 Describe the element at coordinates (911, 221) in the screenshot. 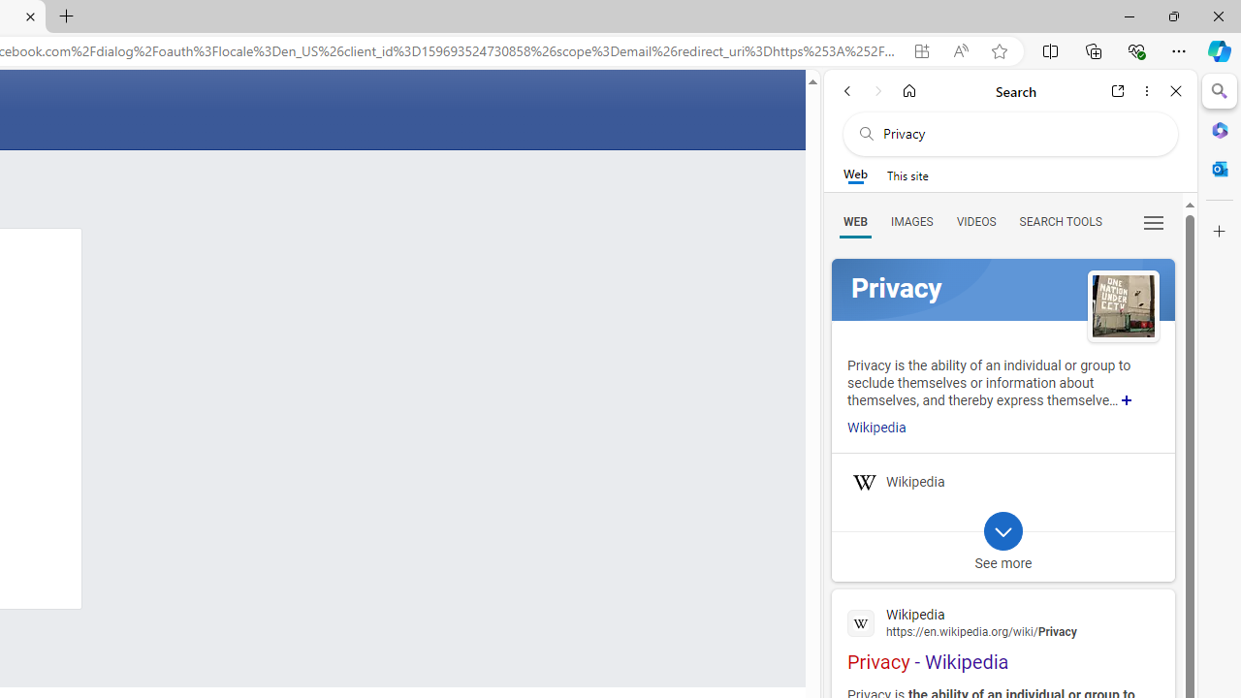

I see `IMAGES` at that location.